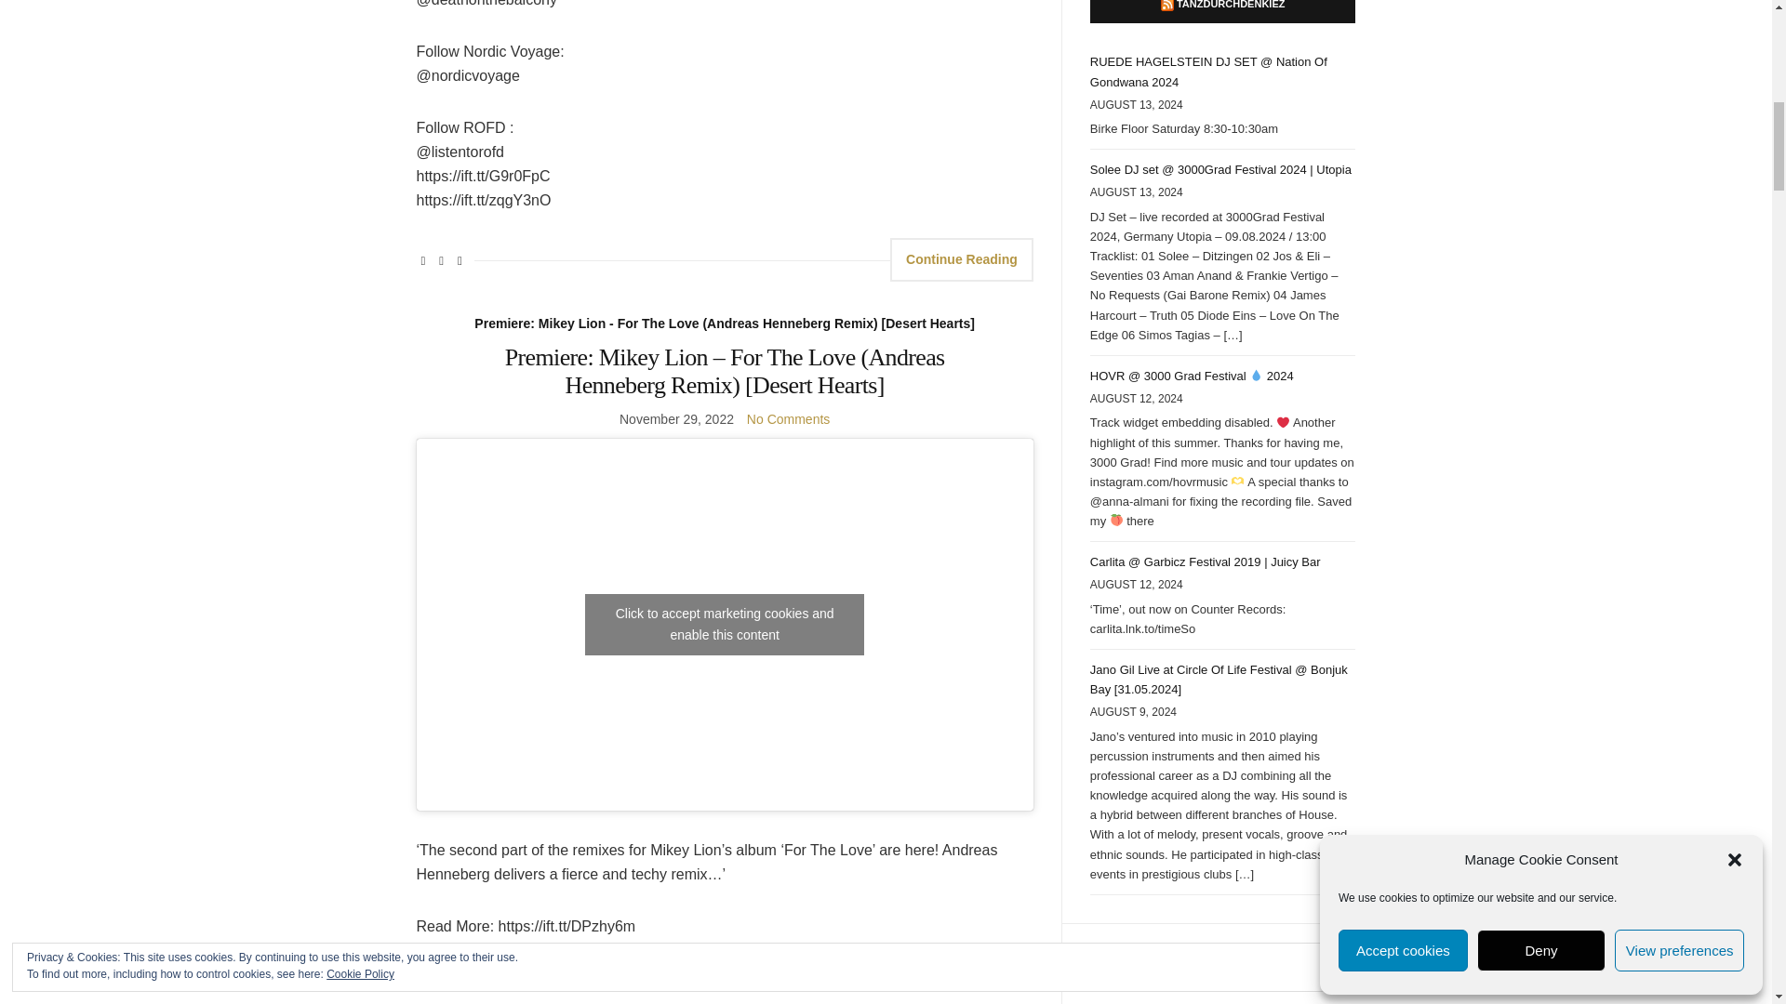 The height and width of the screenshot is (1004, 1786). I want to click on No Comments, so click(788, 418).